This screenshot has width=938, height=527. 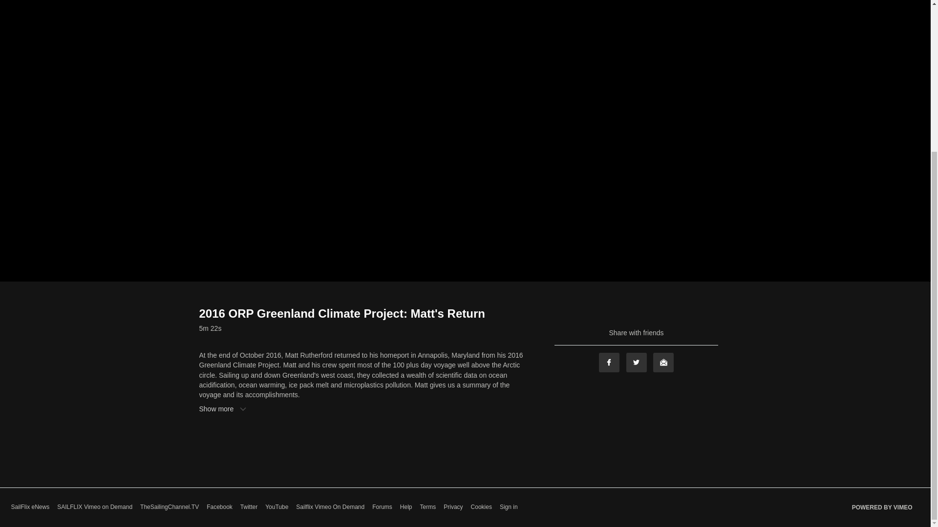 What do you see at coordinates (406, 507) in the screenshot?
I see `Help` at bounding box center [406, 507].